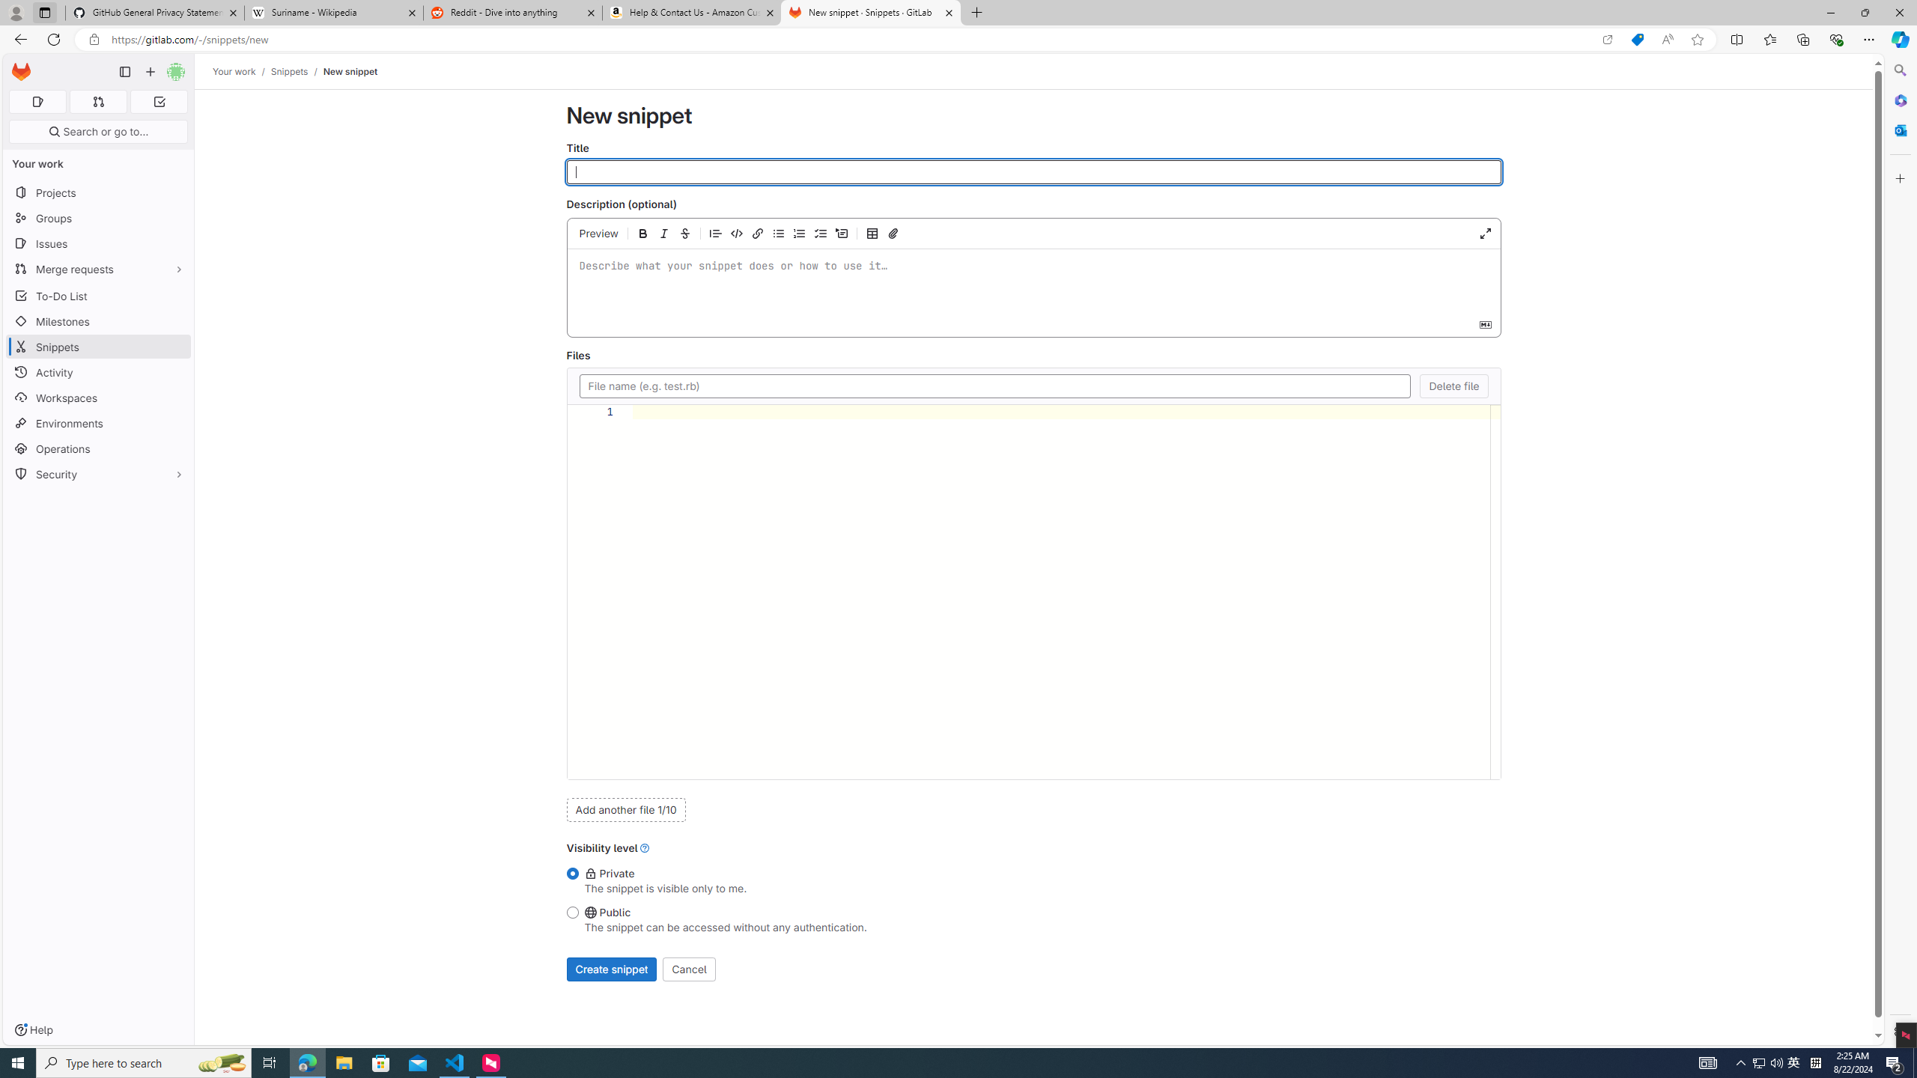 The width and height of the screenshot is (1917, 1078). Describe the element at coordinates (99, 268) in the screenshot. I see `Merge requests` at that location.